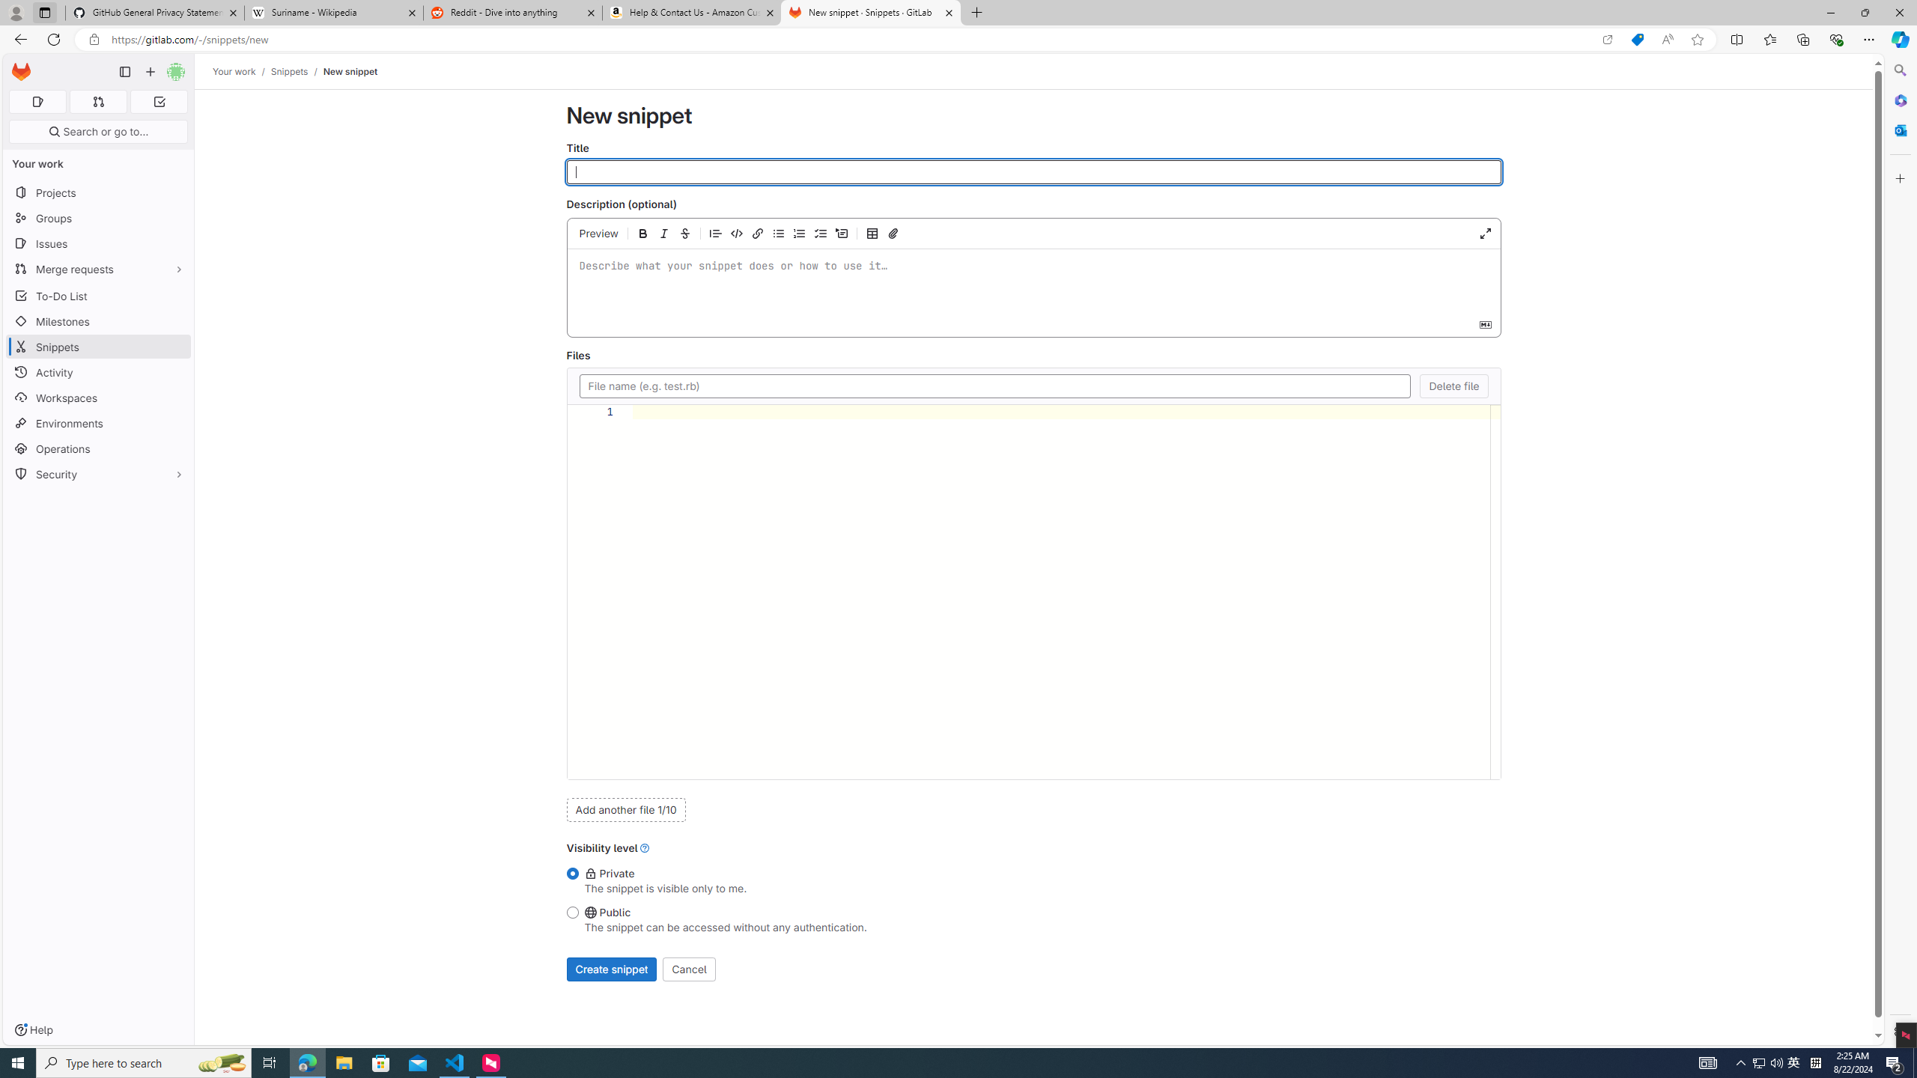 The width and height of the screenshot is (1917, 1078). Describe the element at coordinates (99, 268) in the screenshot. I see `Merge requests` at that location.